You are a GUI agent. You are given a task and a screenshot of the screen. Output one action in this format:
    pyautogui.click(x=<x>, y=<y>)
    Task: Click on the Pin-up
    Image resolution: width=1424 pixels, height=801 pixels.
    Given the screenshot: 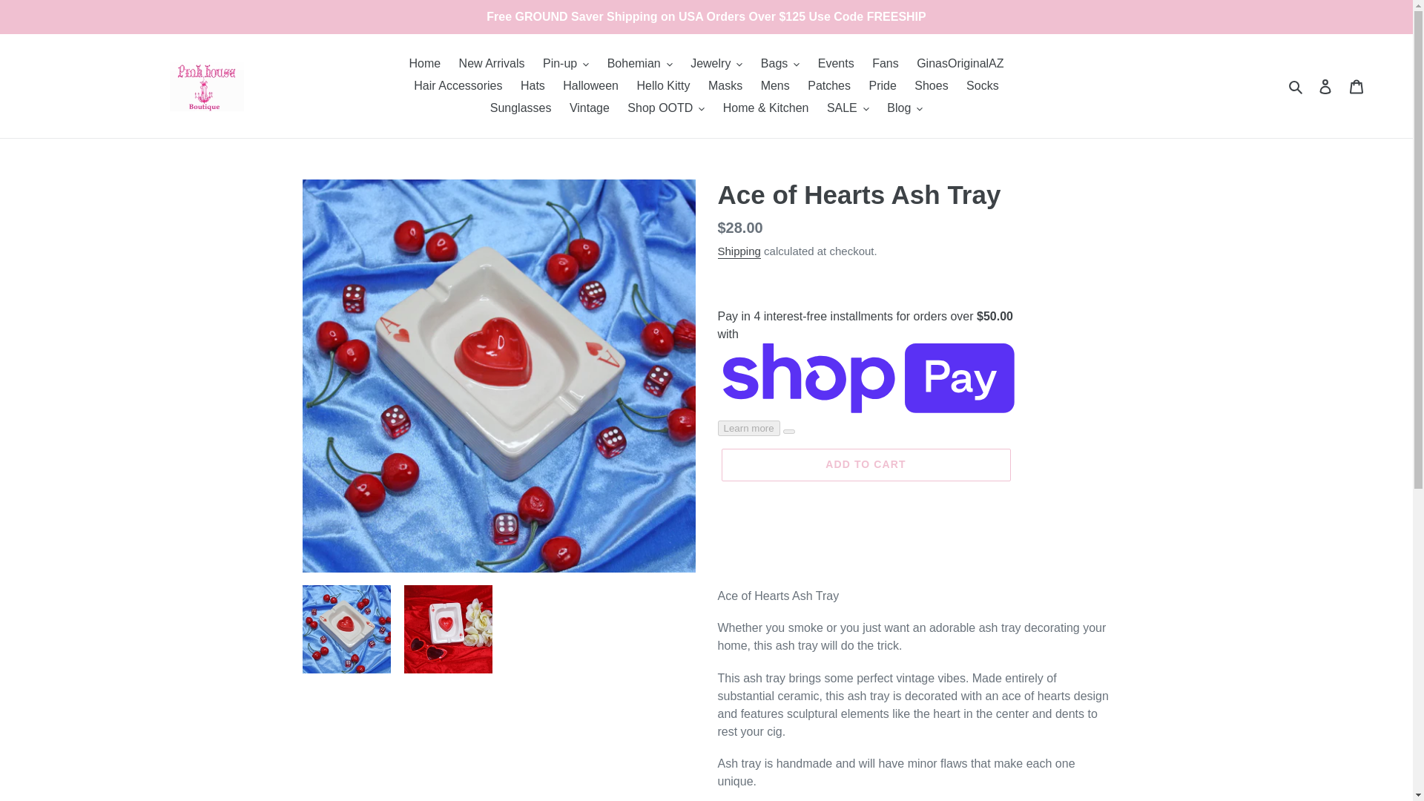 What is the action you would take?
    pyautogui.click(x=565, y=64)
    